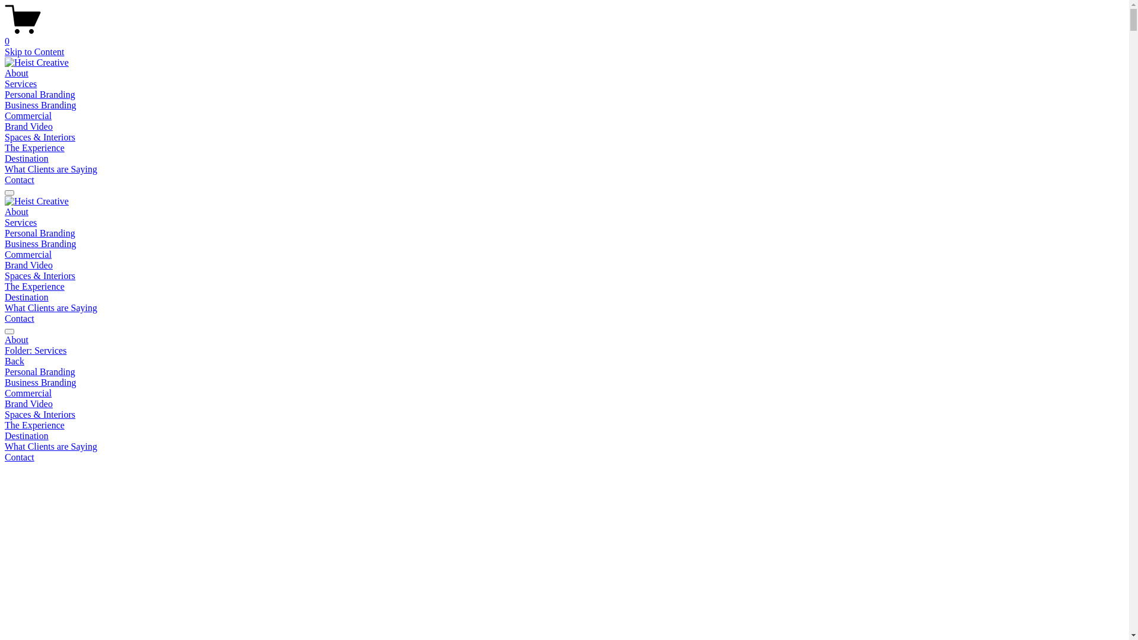  What do you see at coordinates (20, 180) in the screenshot?
I see `Contact` at bounding box center [20, 180].